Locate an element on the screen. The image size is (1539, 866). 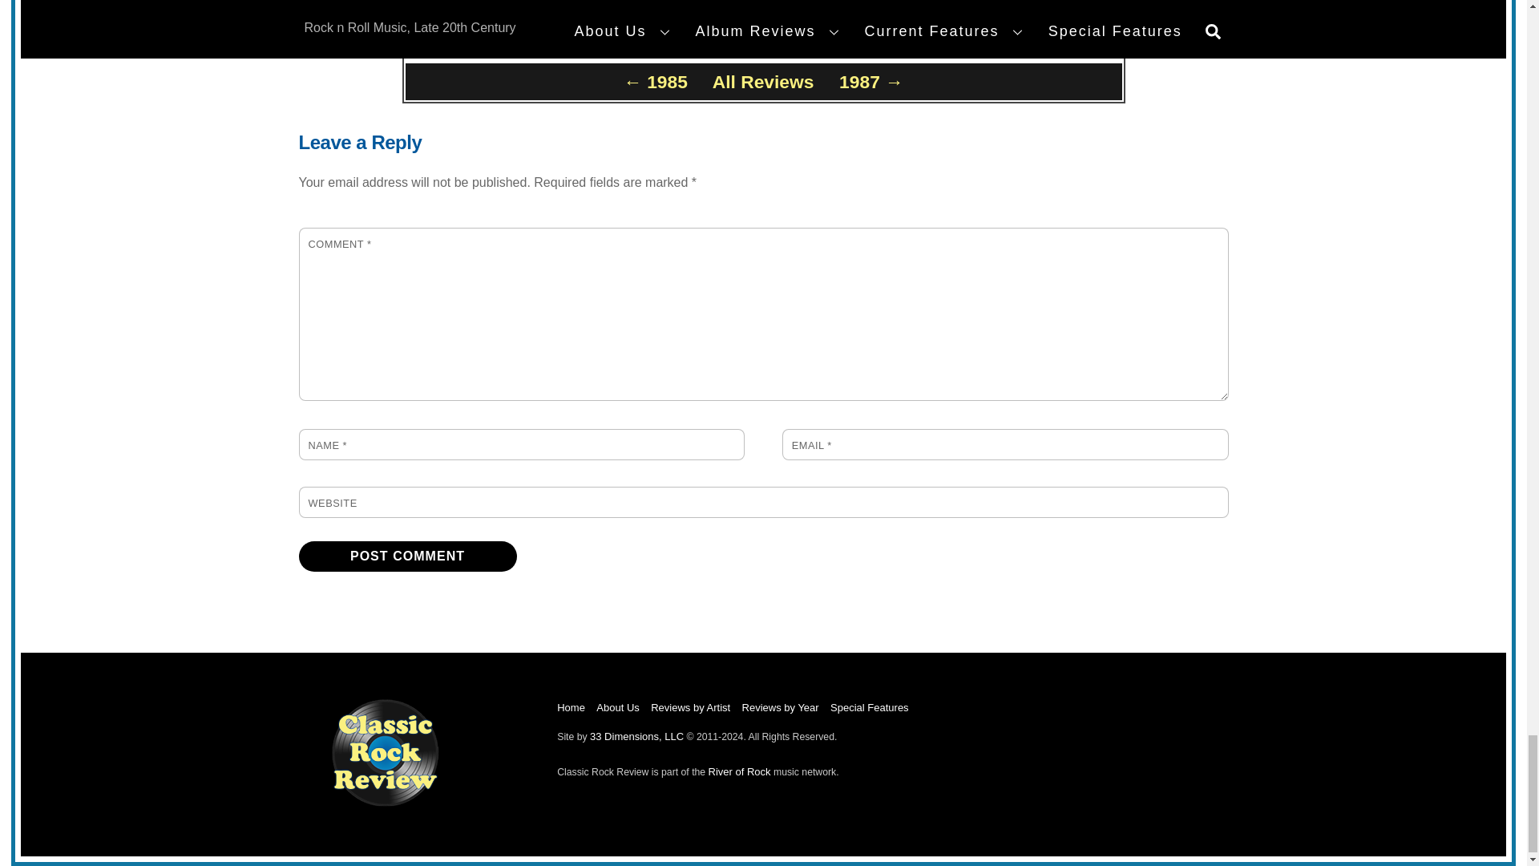
Album Reviews Listed by Artist Name is located at coordinates (690, 707).